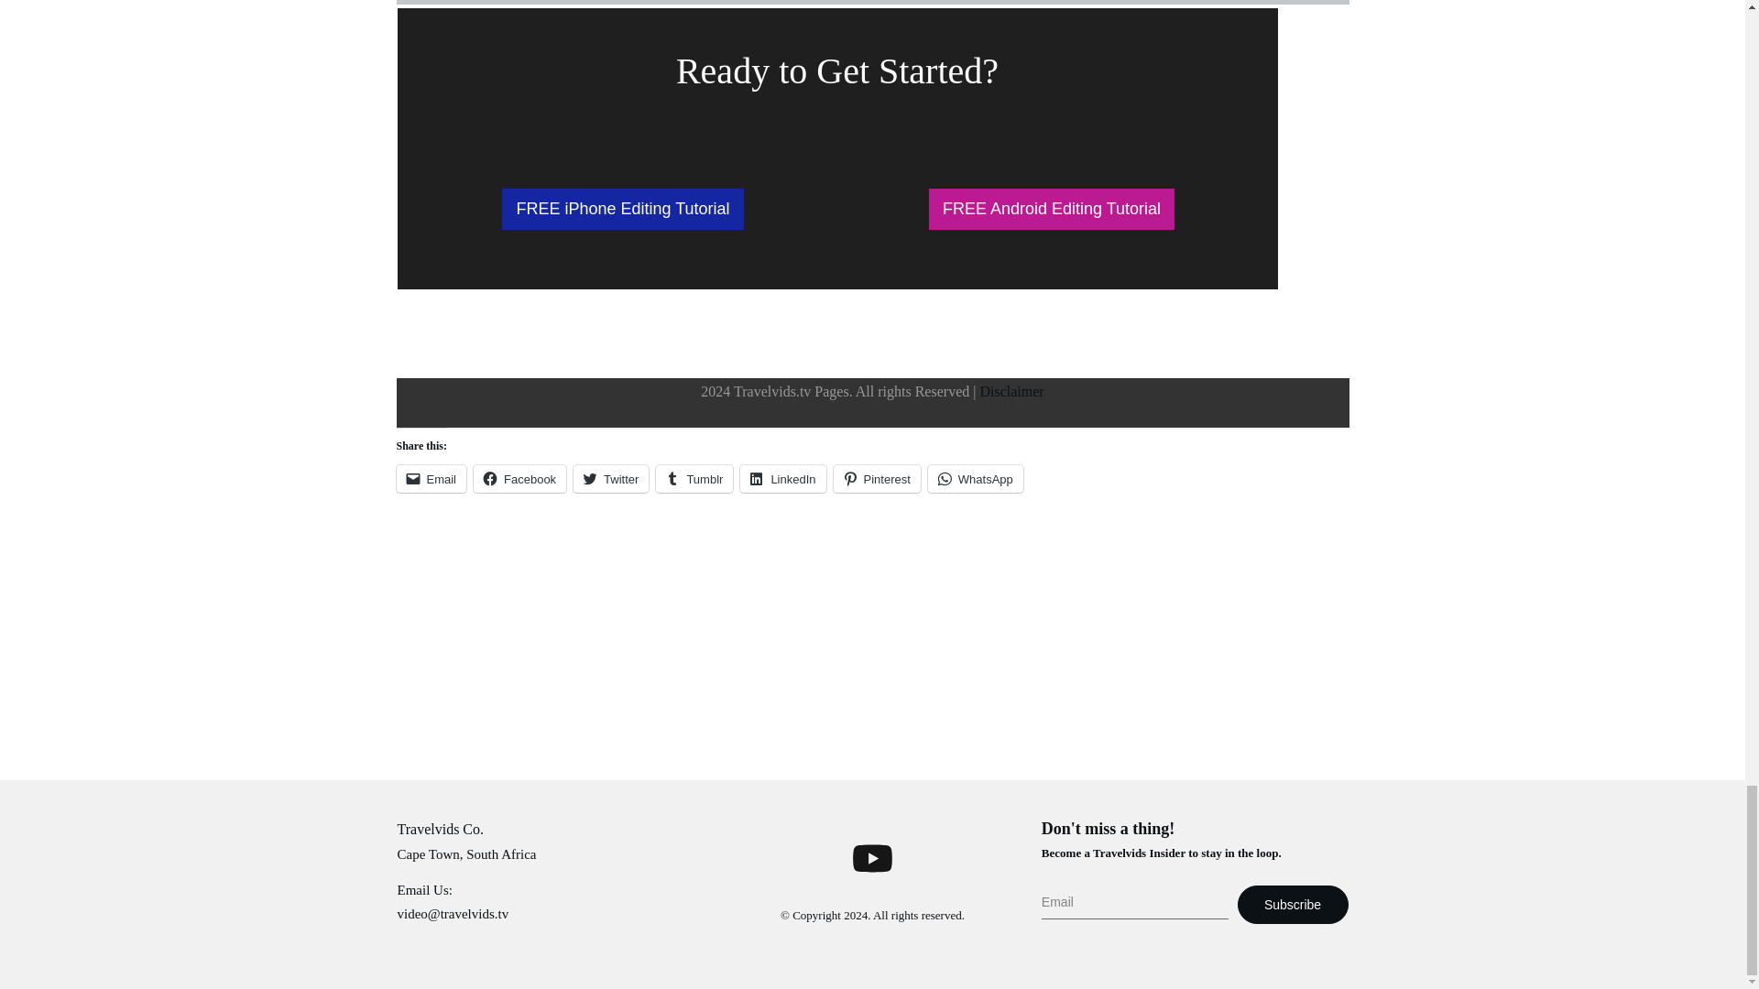 Image resolution: width=1759 pixels, height=989 pixels. I want to click on Click to email a link to a friend, so click(431, 478).